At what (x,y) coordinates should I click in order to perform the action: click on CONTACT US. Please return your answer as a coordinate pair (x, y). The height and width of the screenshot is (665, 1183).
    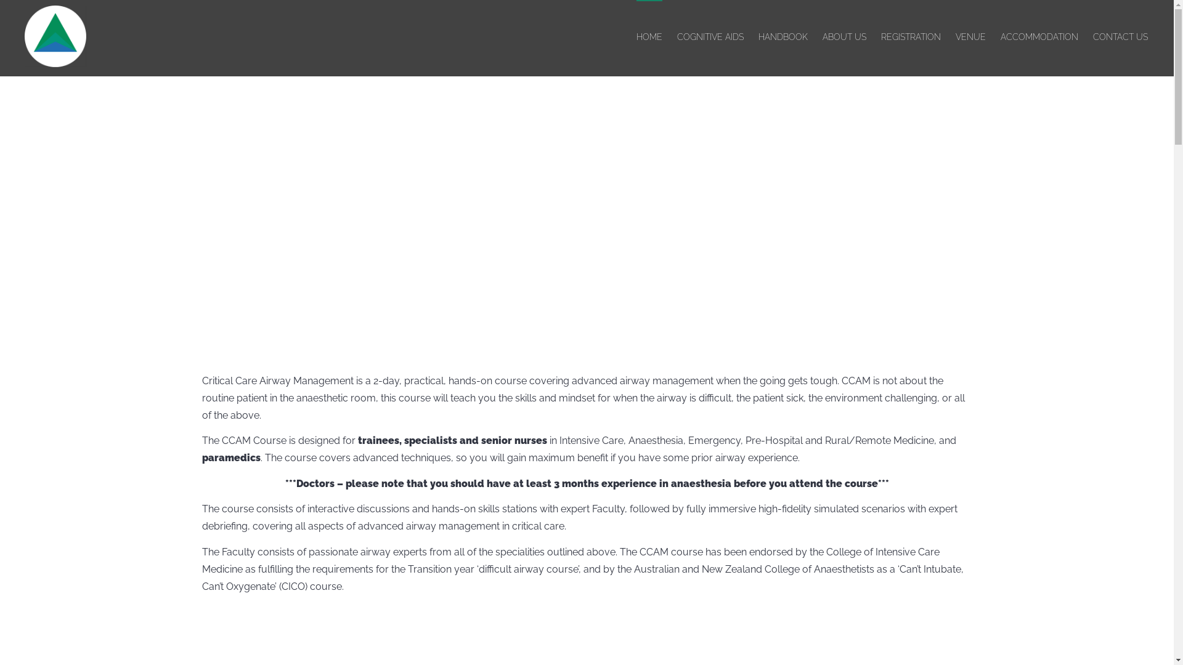
    Looking at the image, I should click on (1120, 37).